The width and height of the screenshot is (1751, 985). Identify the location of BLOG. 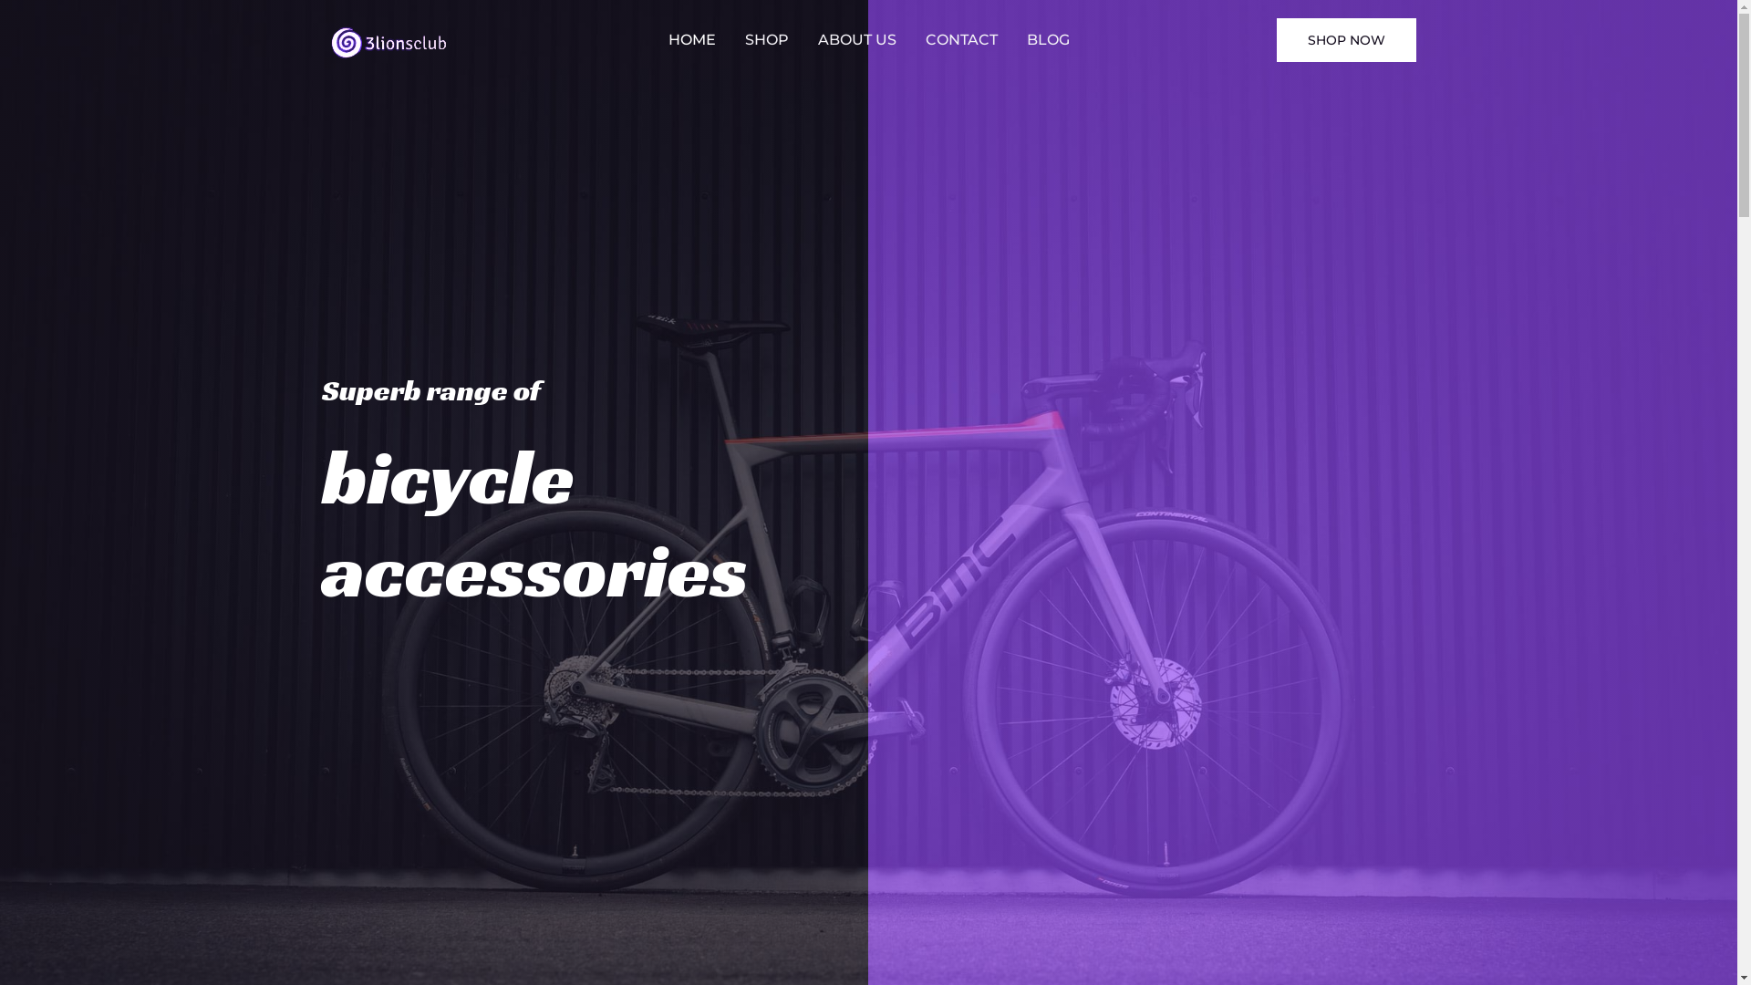
(1049, 40).